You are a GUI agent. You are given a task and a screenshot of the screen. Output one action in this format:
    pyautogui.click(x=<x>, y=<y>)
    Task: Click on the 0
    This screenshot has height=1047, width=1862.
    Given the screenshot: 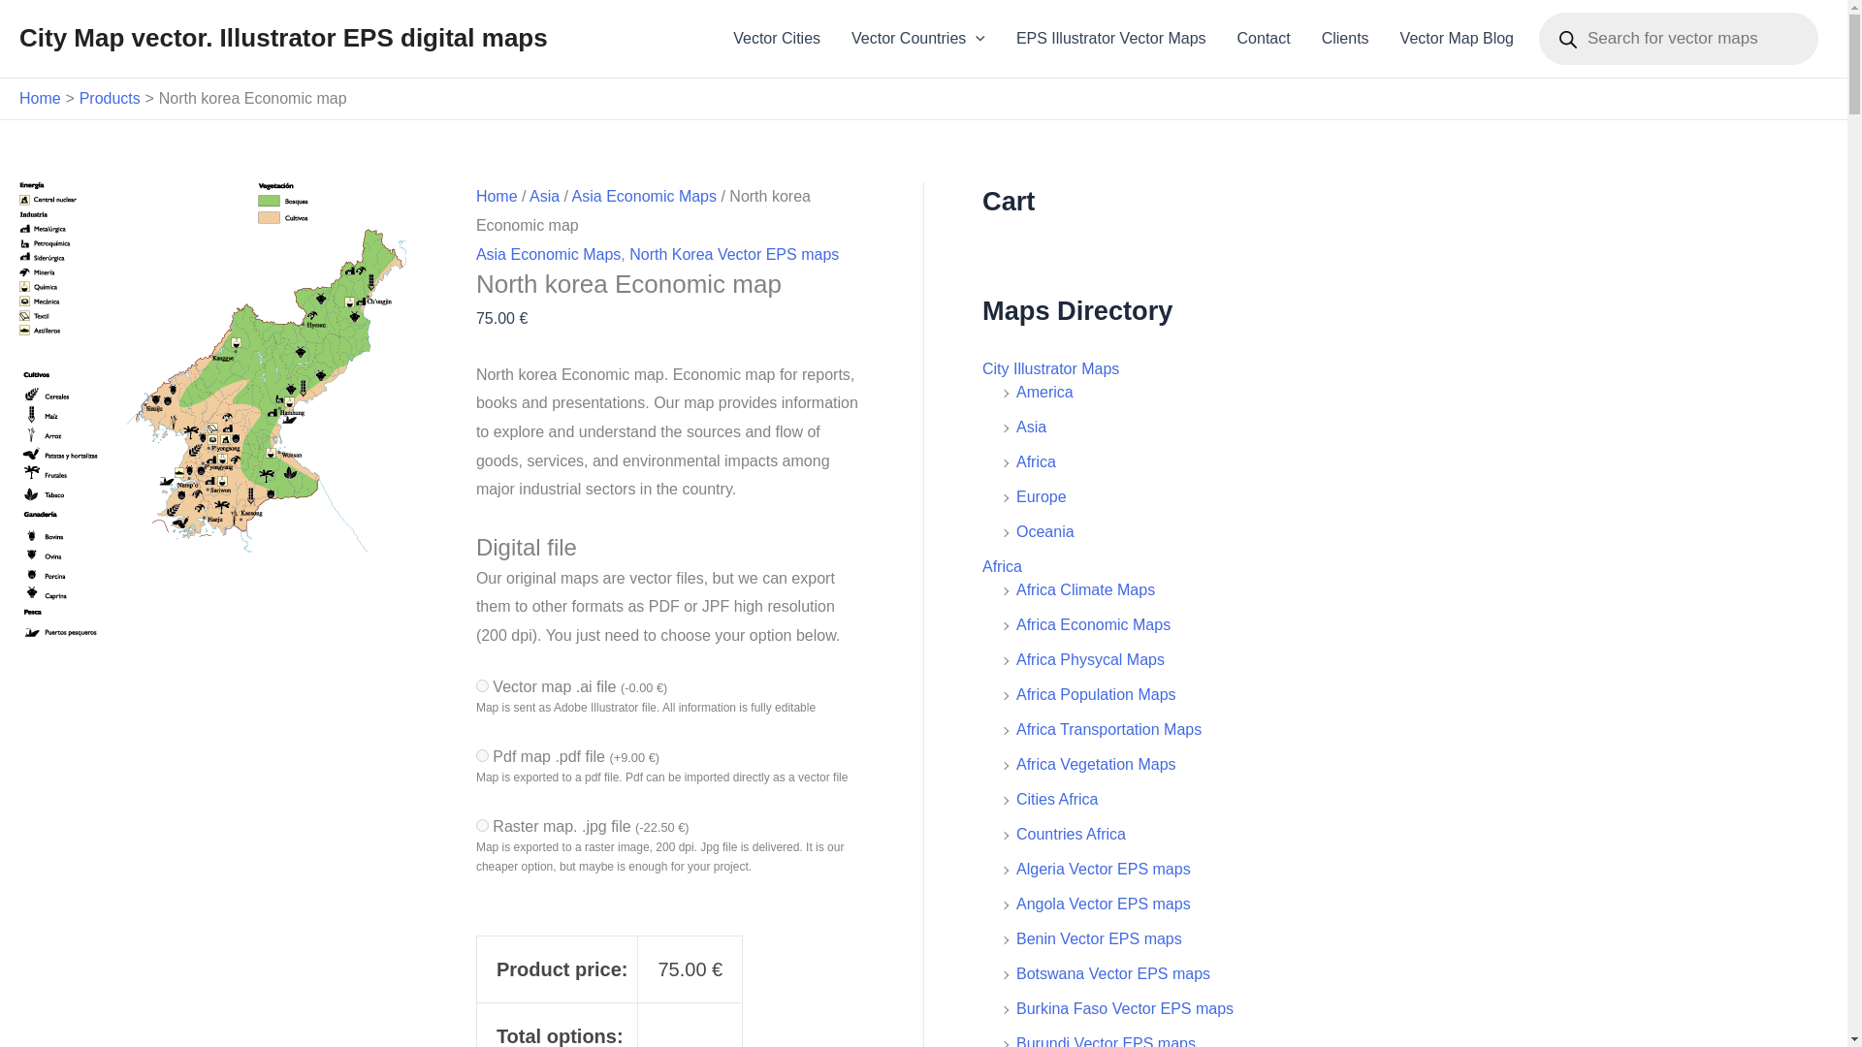 What is the action you would take?
    pyautogui.click(x=482, y=684)
    